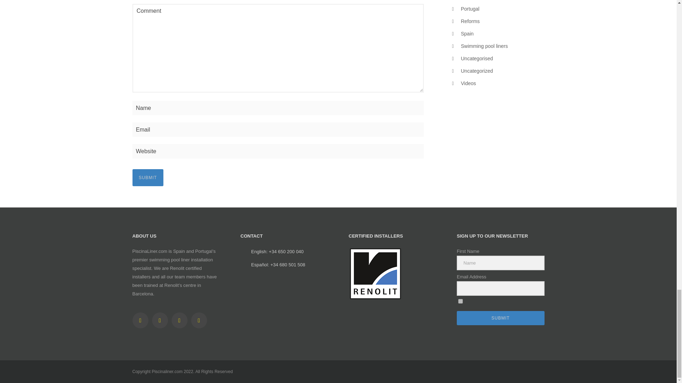 The width and height of the screenshot is (682, 383). I want to click on Submit, so click(147, 177).